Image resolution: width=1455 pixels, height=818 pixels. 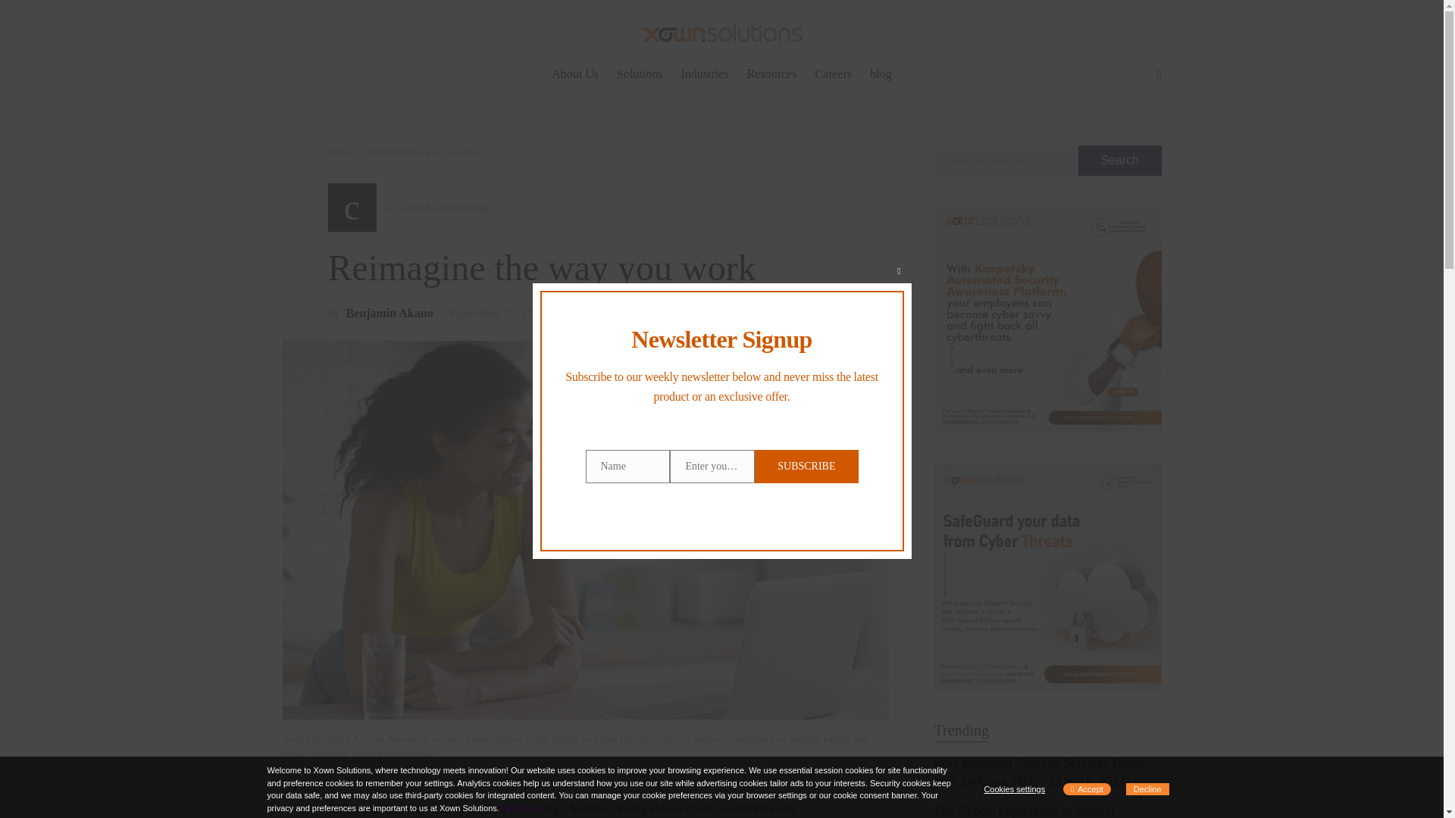 I want to click on Careers, so click(x=640, y=74).